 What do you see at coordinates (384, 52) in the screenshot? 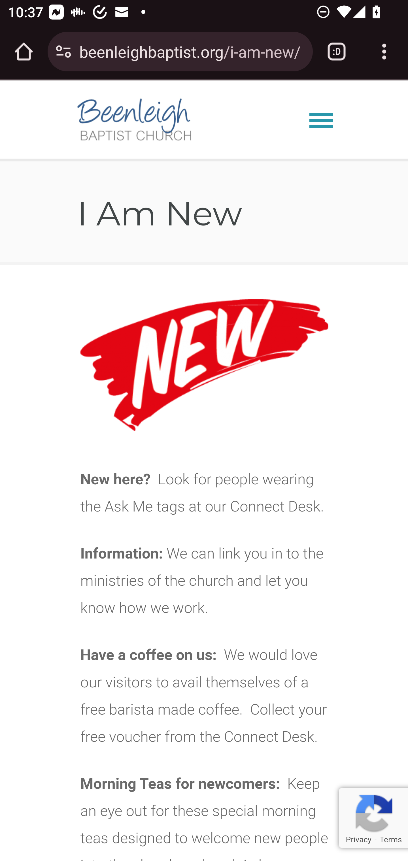
I see `Customize and control Google Chrome` at bounding box center [384, 52].